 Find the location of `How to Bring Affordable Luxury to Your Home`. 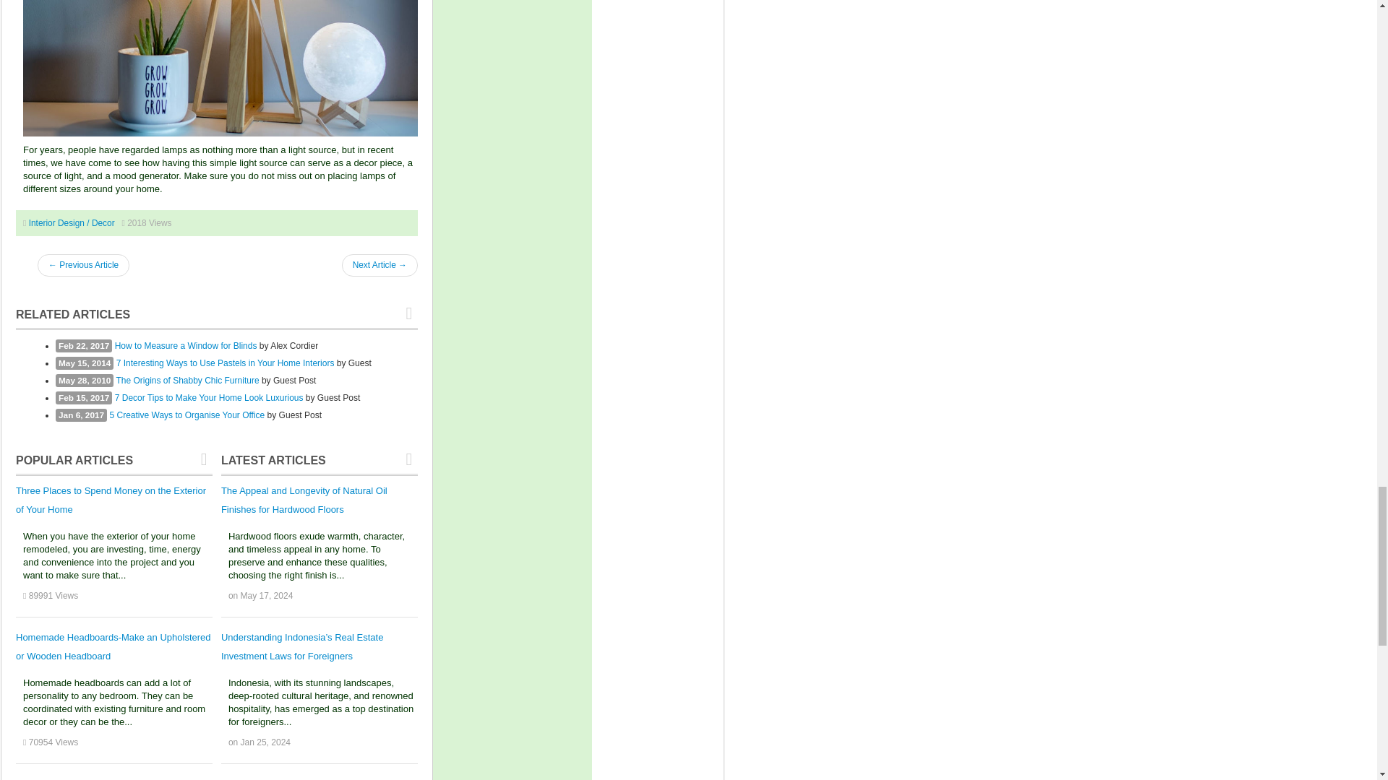

How to Bring Affordable Luxury to Your Home is located at coordinates (82, 266).